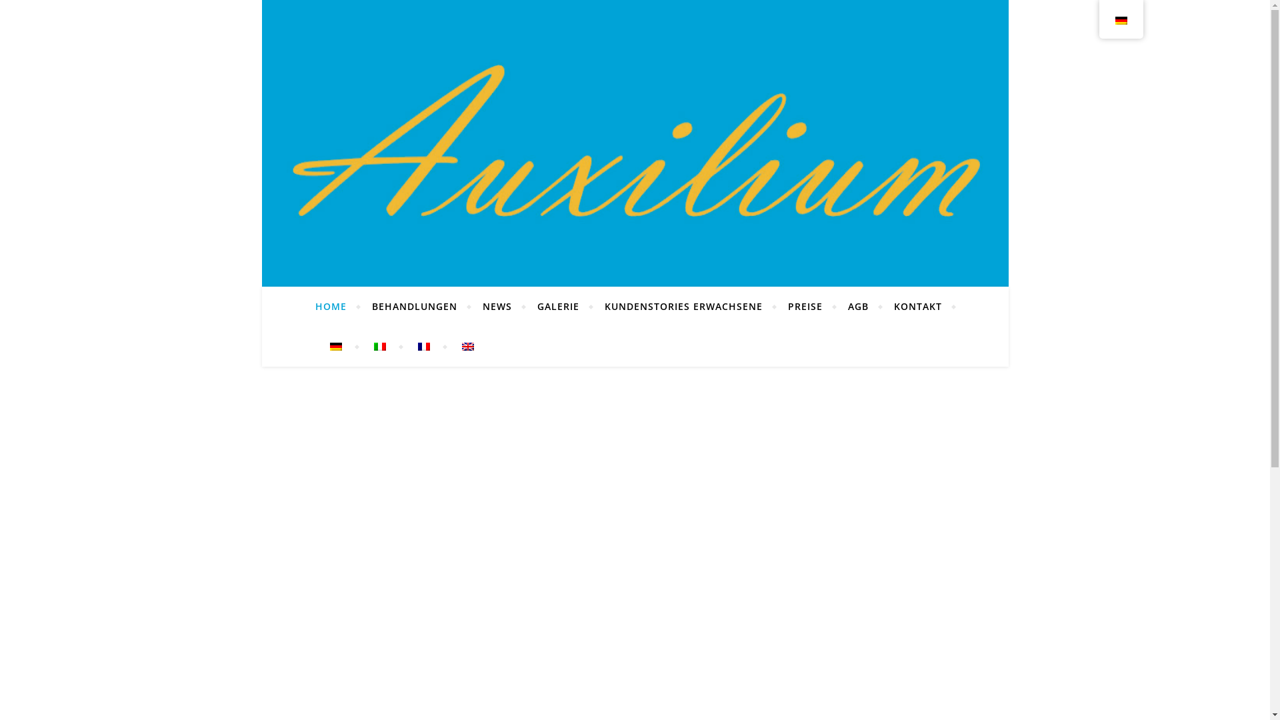 The height and width of the screenshot is (720, 1280). I want to click on BEHANDLUNGEN, so click(414, 307).